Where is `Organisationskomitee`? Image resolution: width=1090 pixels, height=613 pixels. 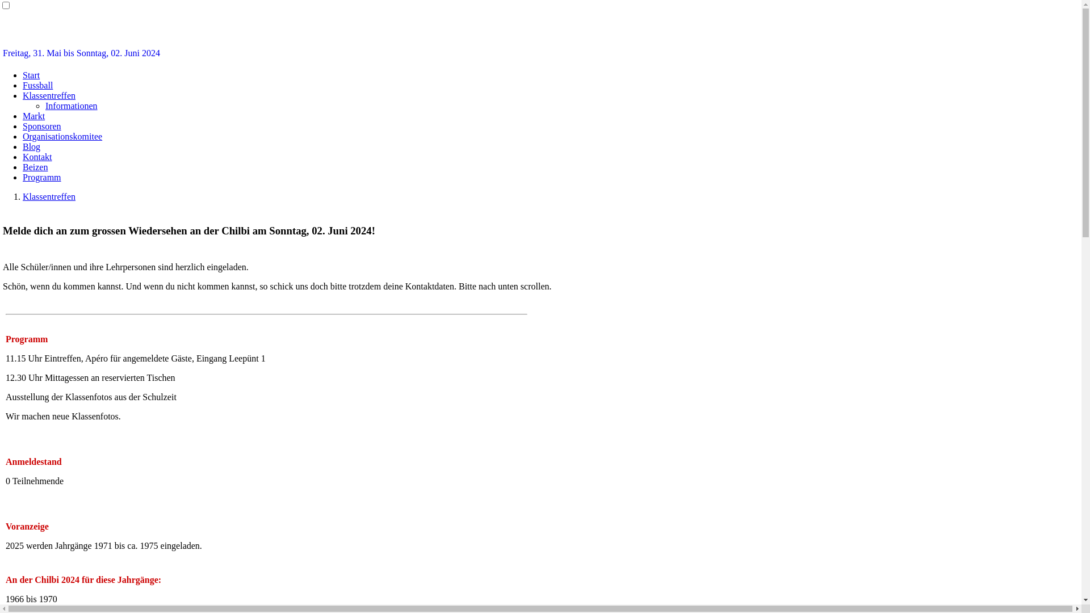 Organisationskomitee is located at coordinates (62, 136).